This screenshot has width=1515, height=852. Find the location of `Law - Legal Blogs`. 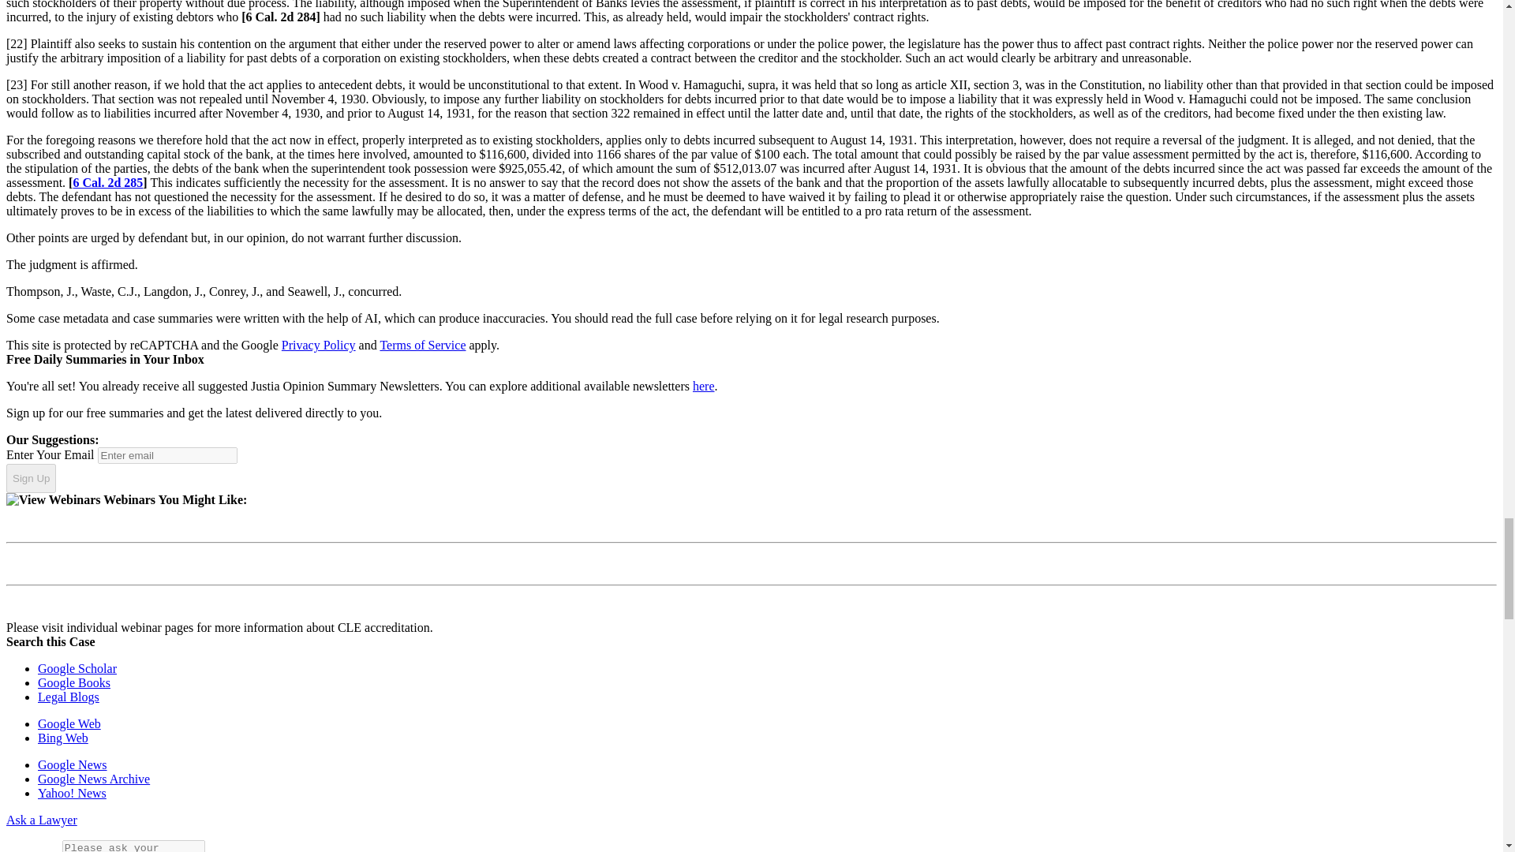

Law - Legal Blogs is located at coordinates (69, 697).